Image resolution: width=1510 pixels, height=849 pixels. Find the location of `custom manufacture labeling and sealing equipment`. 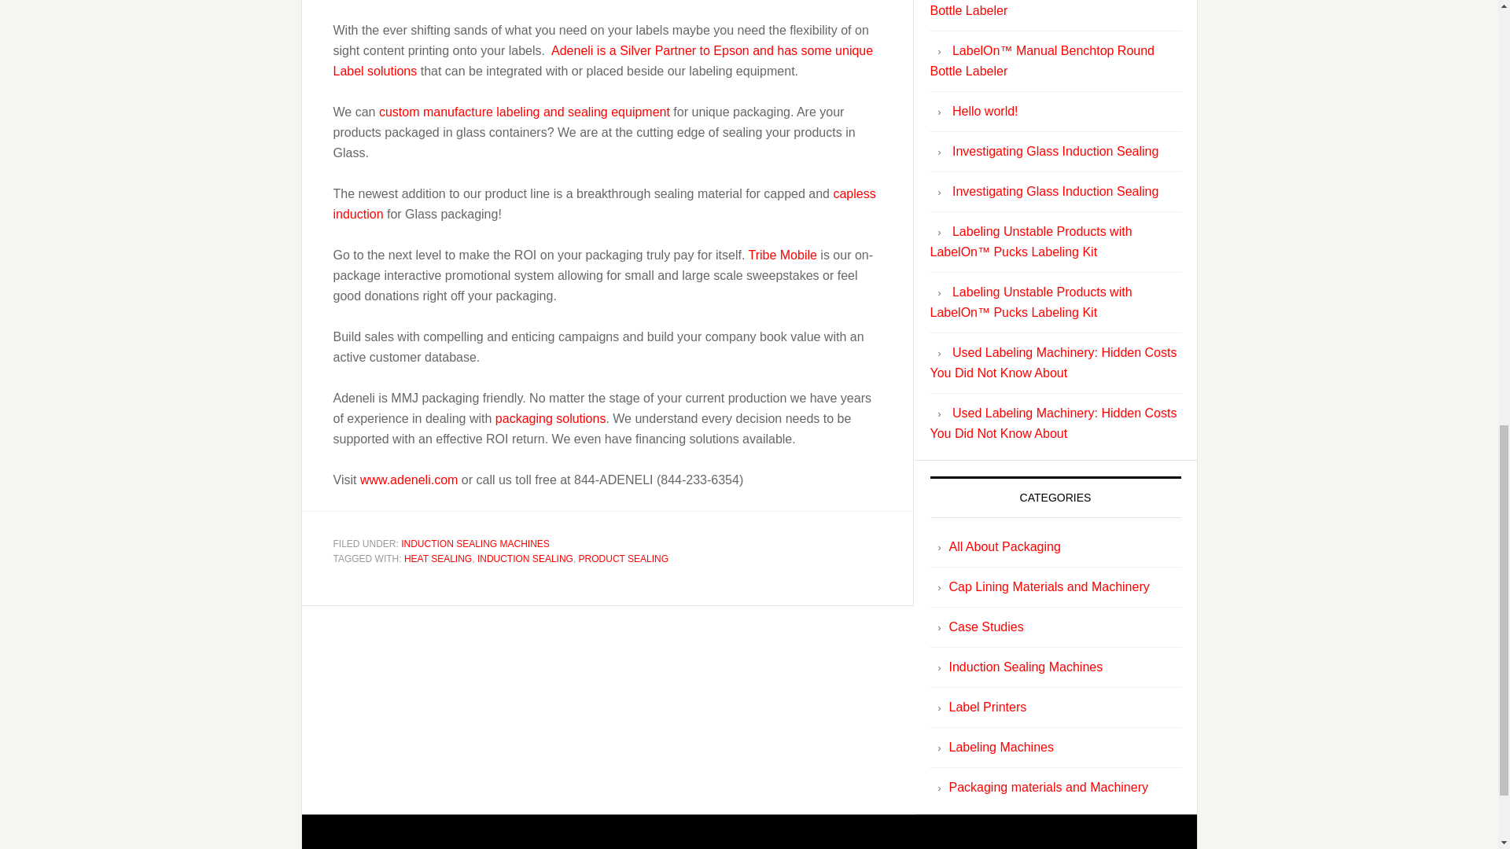

custom manufacture labeling and sealing equipment is located at coordinates (524, 111).